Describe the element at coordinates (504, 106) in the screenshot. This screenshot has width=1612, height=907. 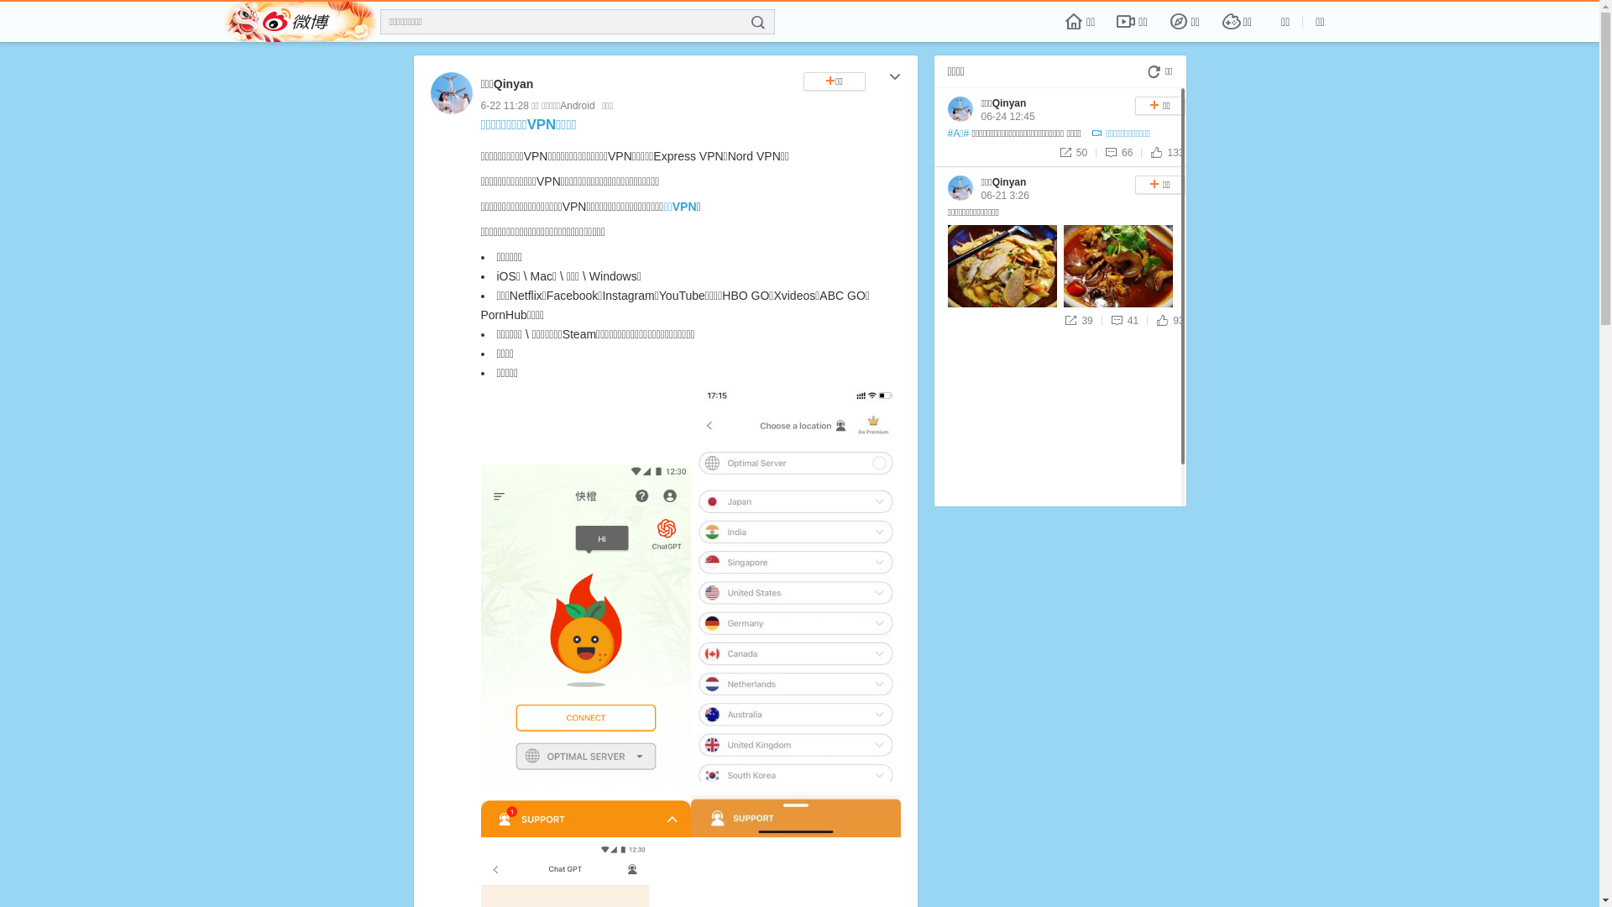
I see `6-22 11:28` at that location.